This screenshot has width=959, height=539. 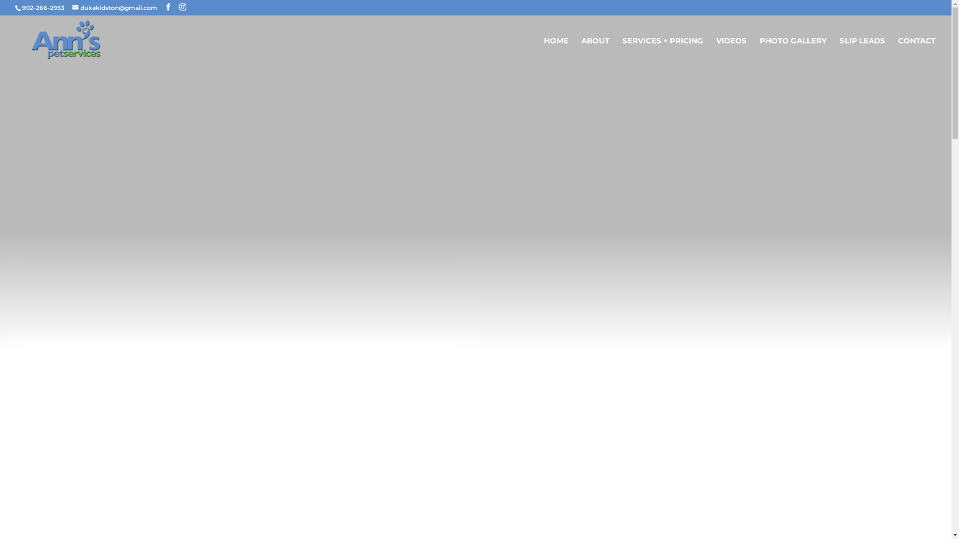 I want to click on ABOUT, so click(x=595, y=52).